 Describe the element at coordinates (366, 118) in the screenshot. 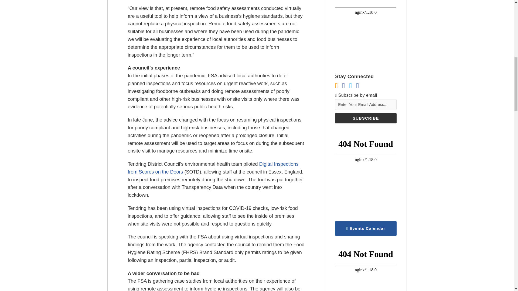

I see `Subscribe` at that location.